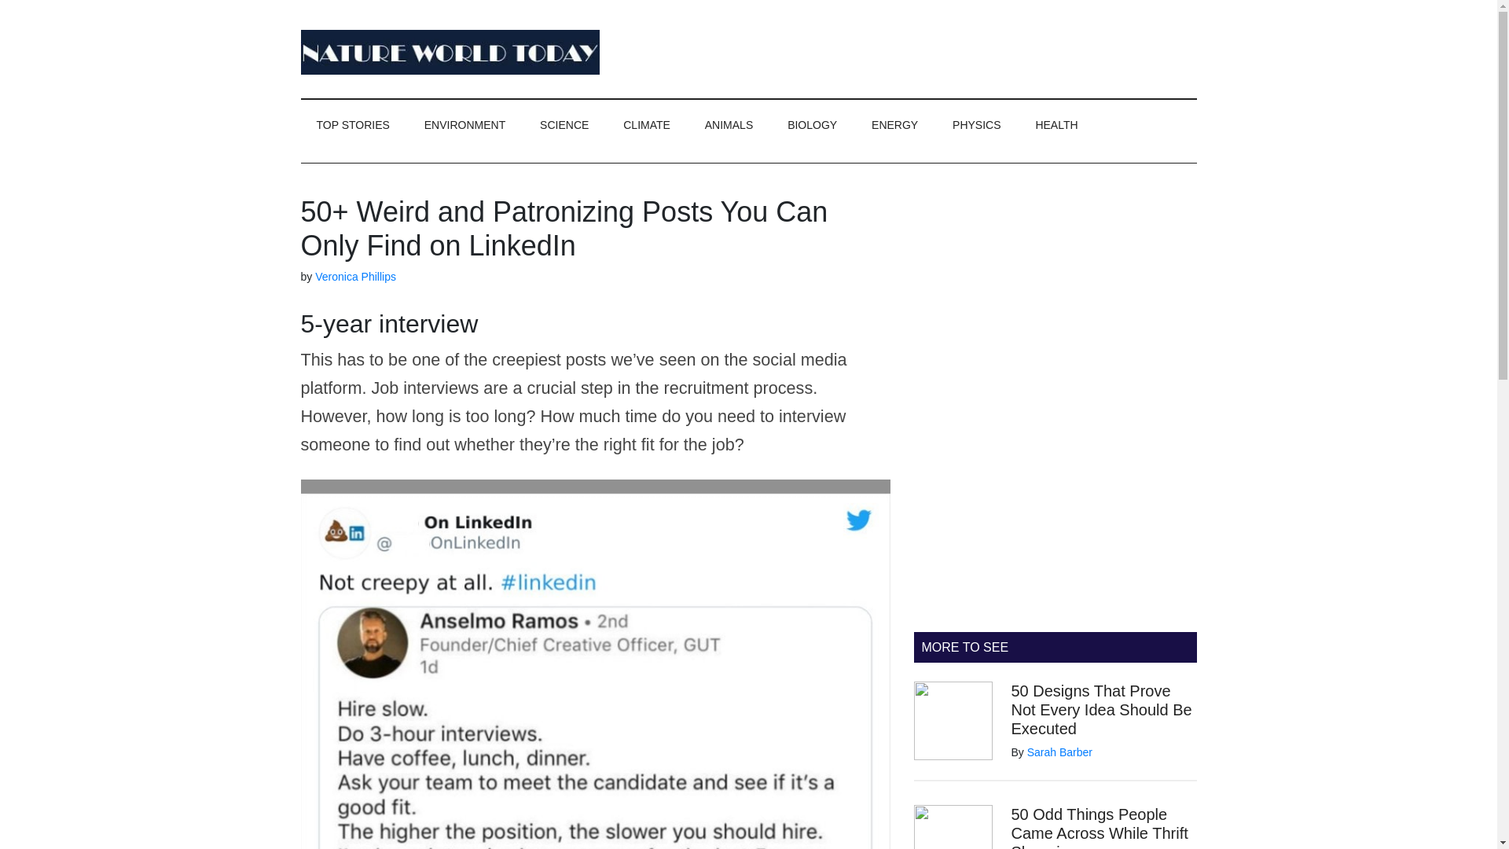 The height and width of the screenshot is (849, 1509). I want to click on ENVIRONMENT, so click(464, 125).